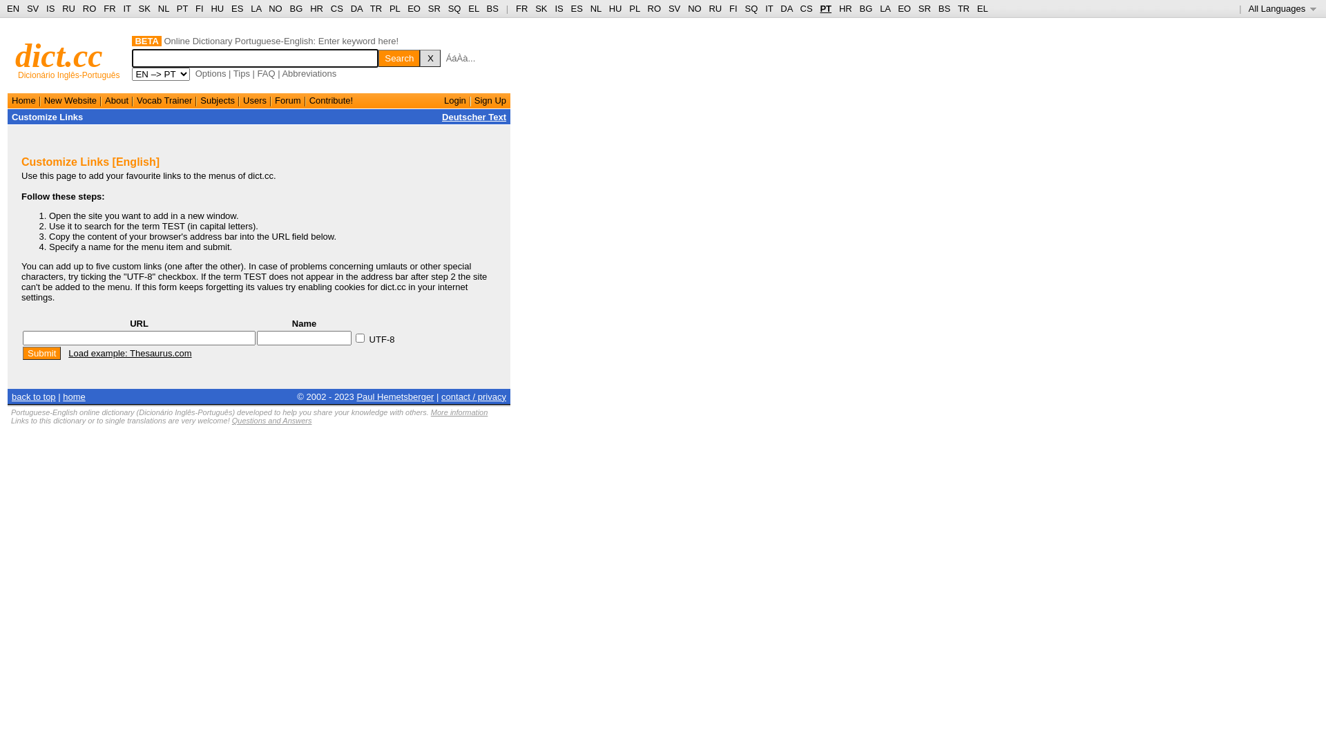 The height and width of the screenshot is (746, 1326). What do you see at coordinates (182, 8) in the screenshot?
I see `PT` at bounding box center [182, 8].